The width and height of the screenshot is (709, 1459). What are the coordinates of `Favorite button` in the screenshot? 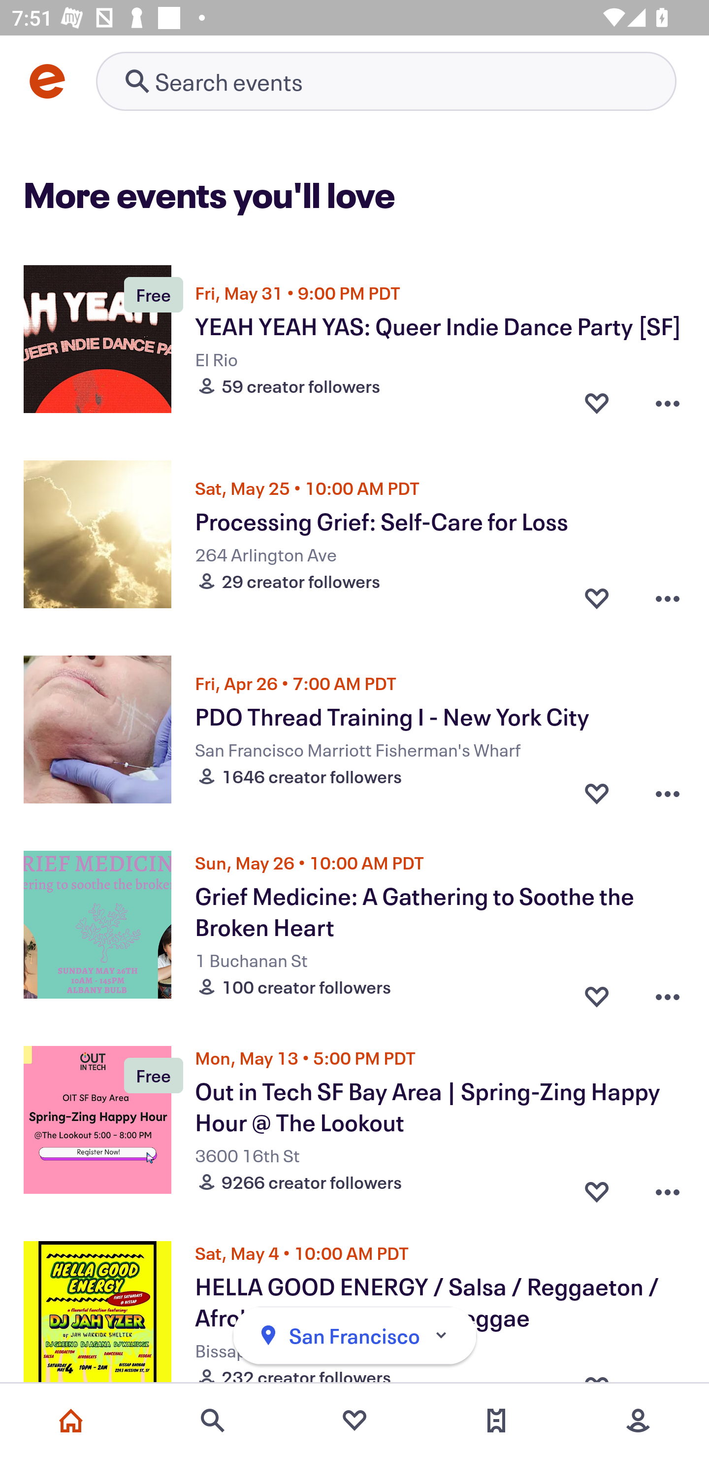 It's located at (597, 992).